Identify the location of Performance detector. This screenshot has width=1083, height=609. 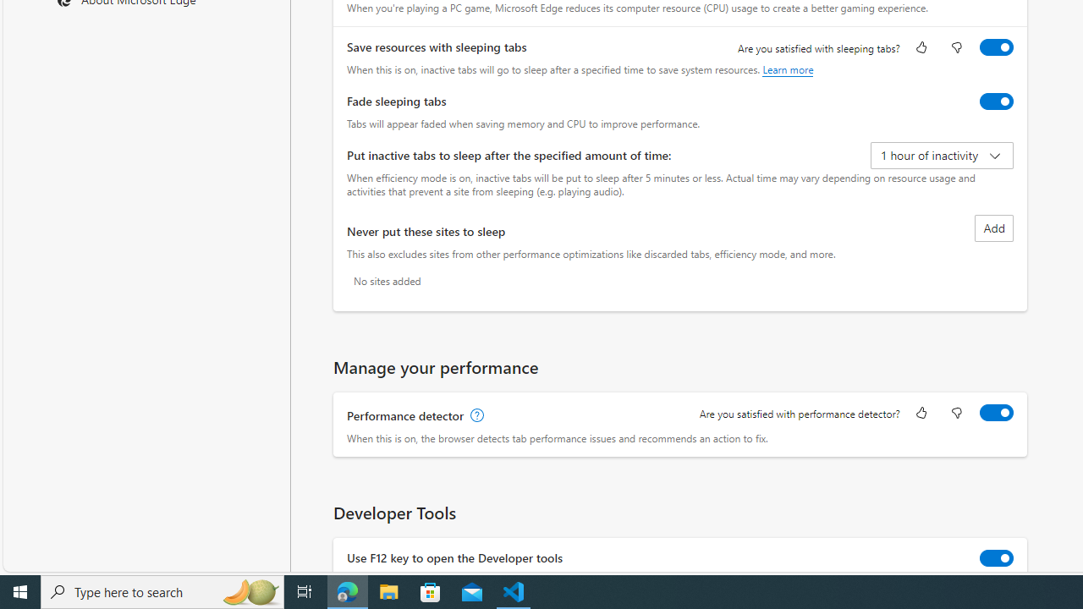
(997, 413).